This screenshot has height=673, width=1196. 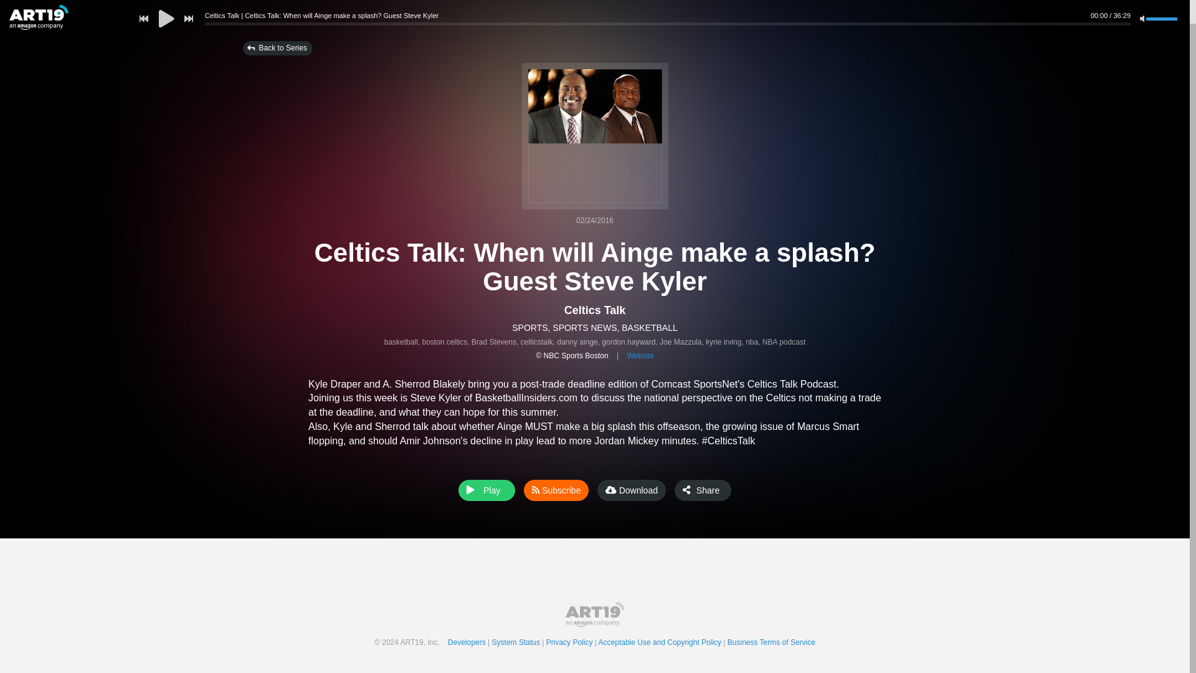 I want to click on Share on Facebook, so click(x=714, y=491).